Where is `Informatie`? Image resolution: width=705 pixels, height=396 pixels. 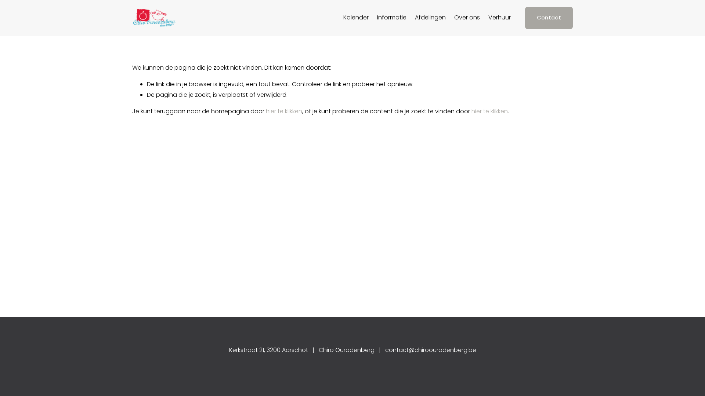 Informatie is located at coordinates (392, 18).